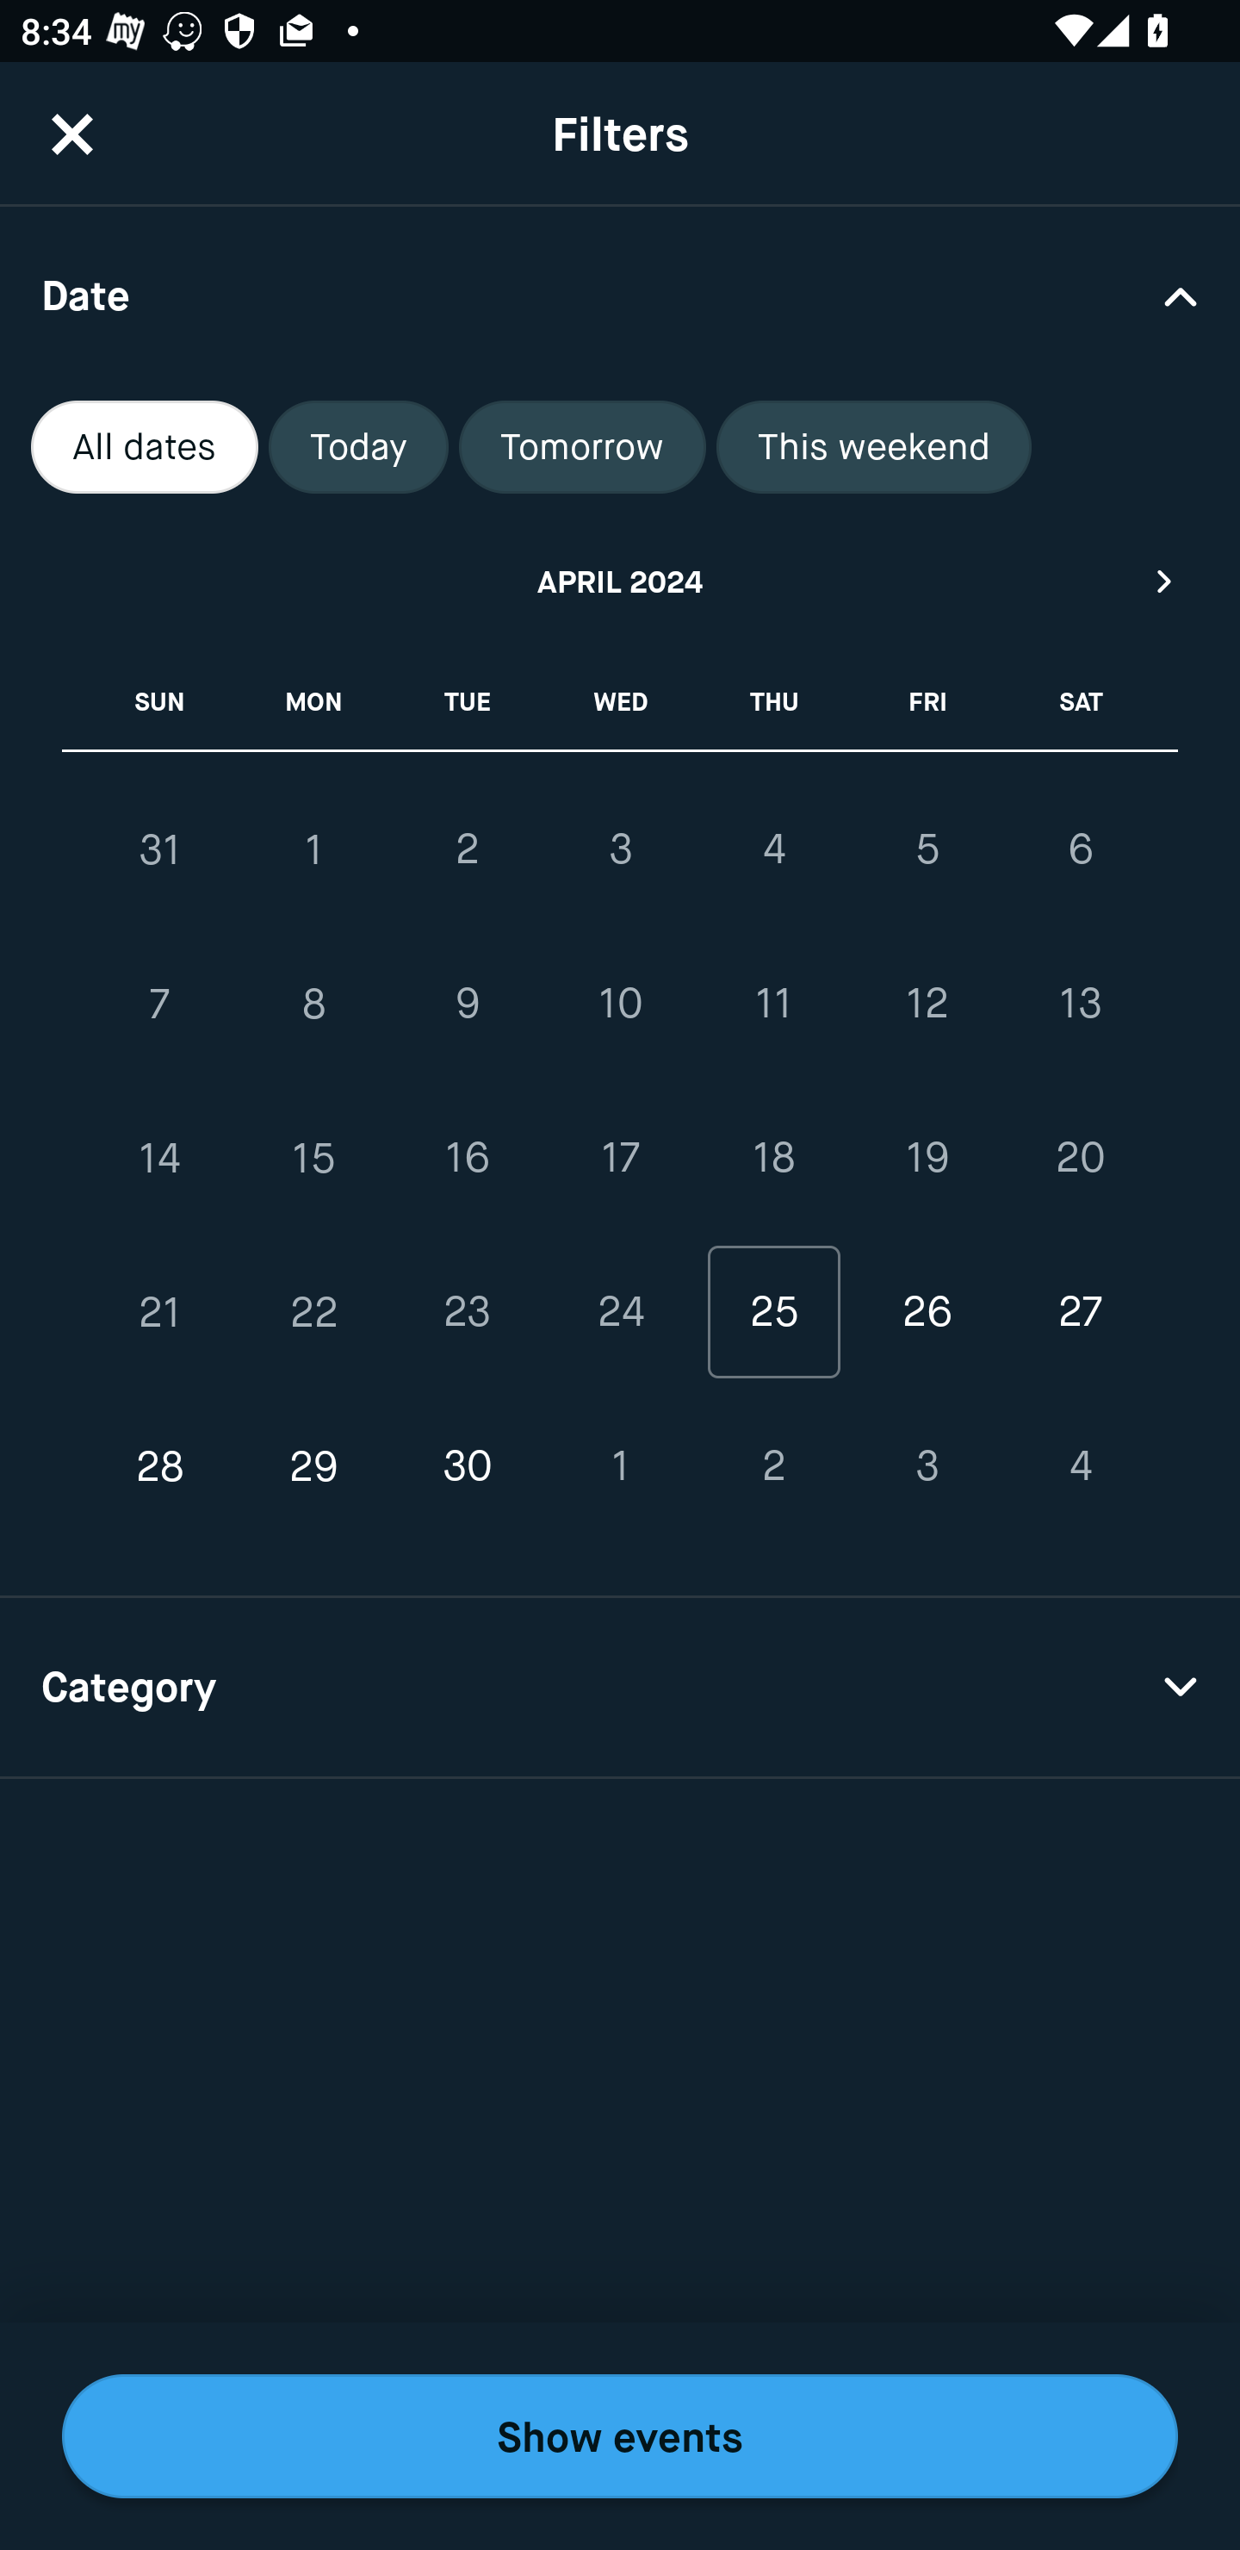 The image size is (1240, 2550). What do you see at coordinates (1080, 1466) in the screenshot?
I see `4` at bounding box center [1080, 1466].